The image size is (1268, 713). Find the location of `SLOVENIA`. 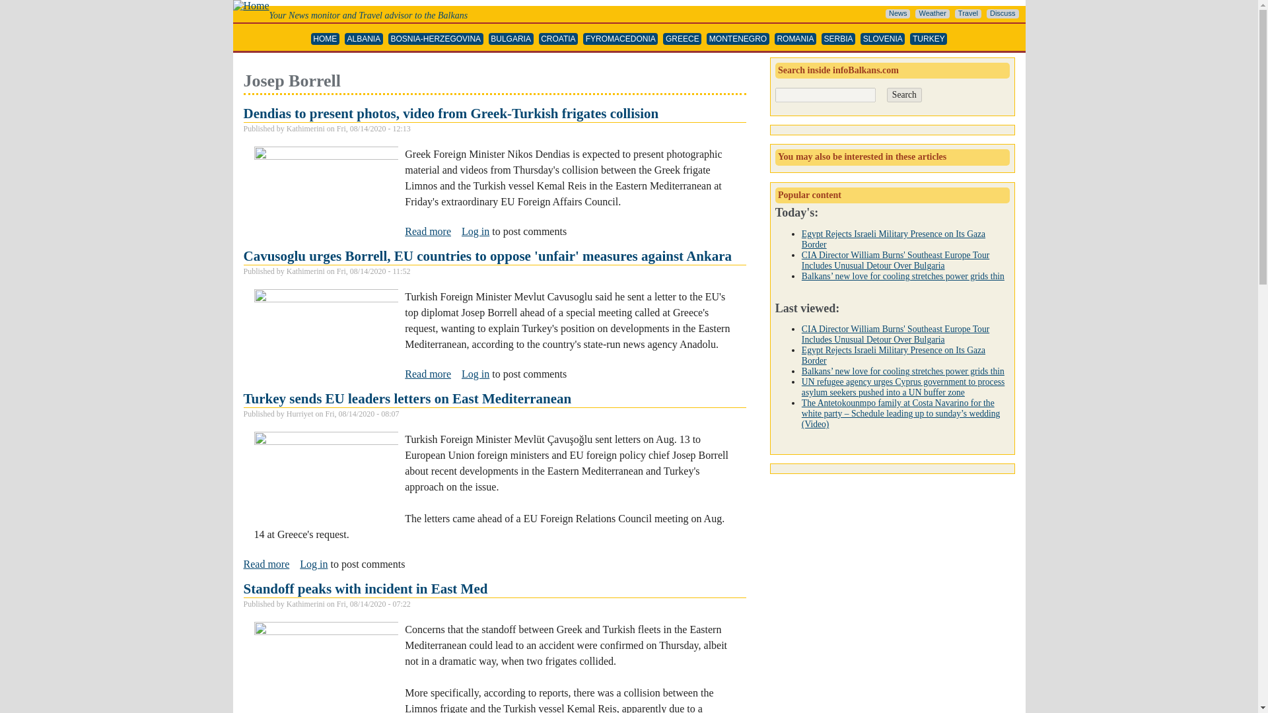

SLOVENIA is located at coordinates (882, 39).